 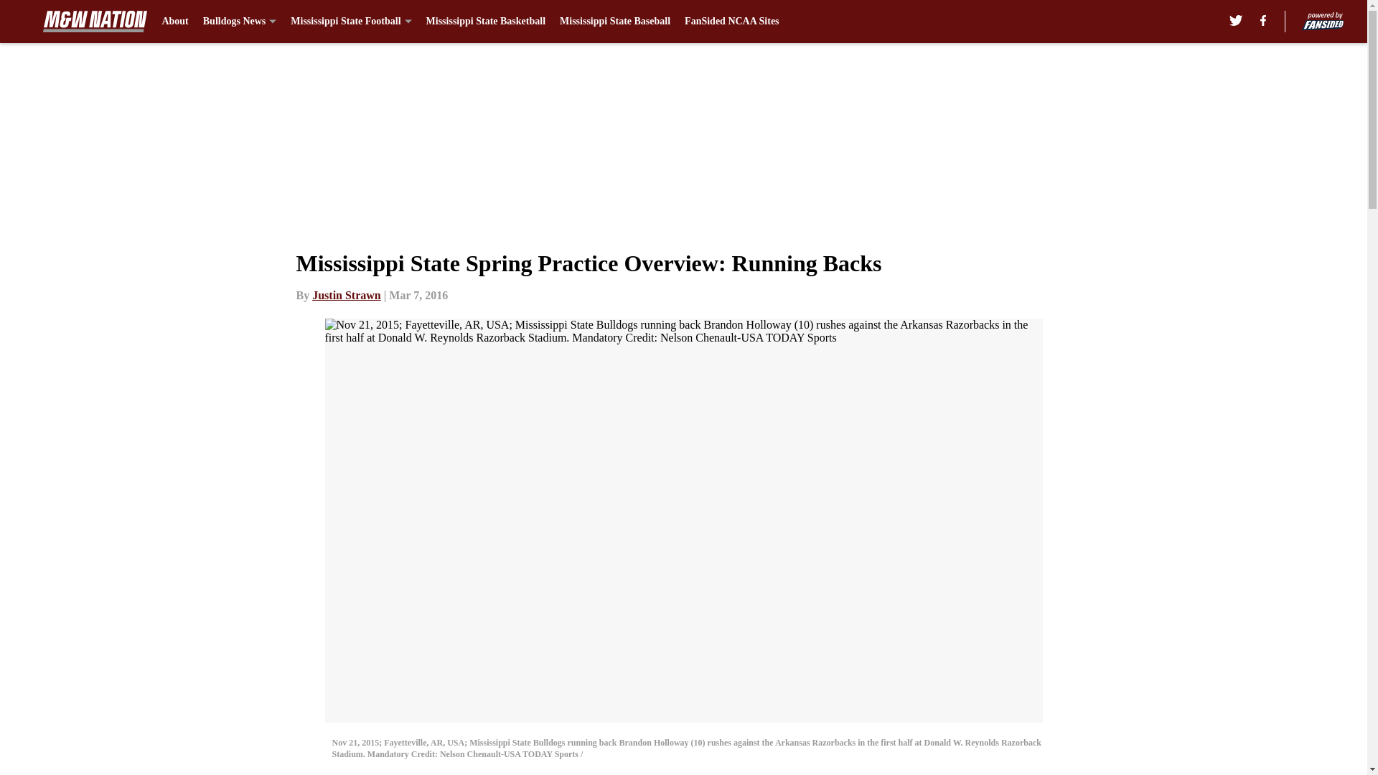 I want to click on Mississippi State Basketball, so click(x=485, y=22).